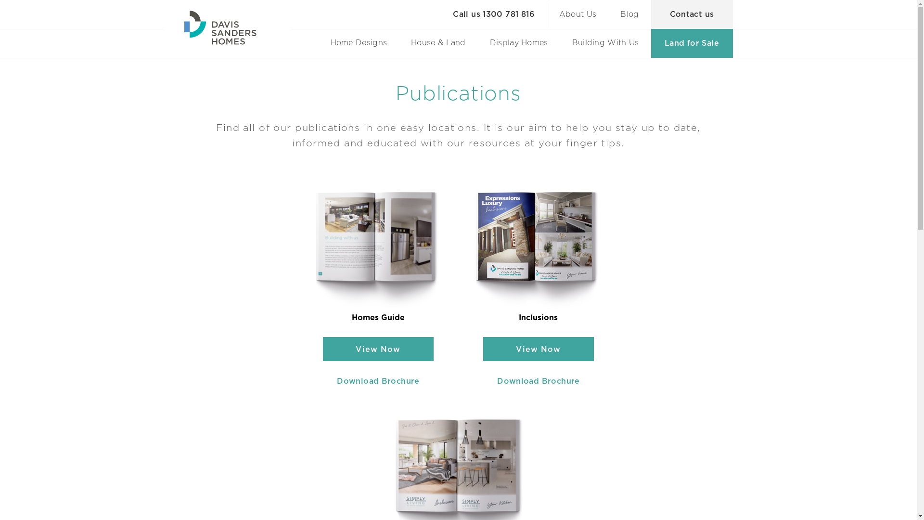 The height and width of the screenshot is (520, 924). What do you see at coordinates (494, 14) in the screenshot?
I see `Call us 1300 781 816` at bounding box center [494, 14].